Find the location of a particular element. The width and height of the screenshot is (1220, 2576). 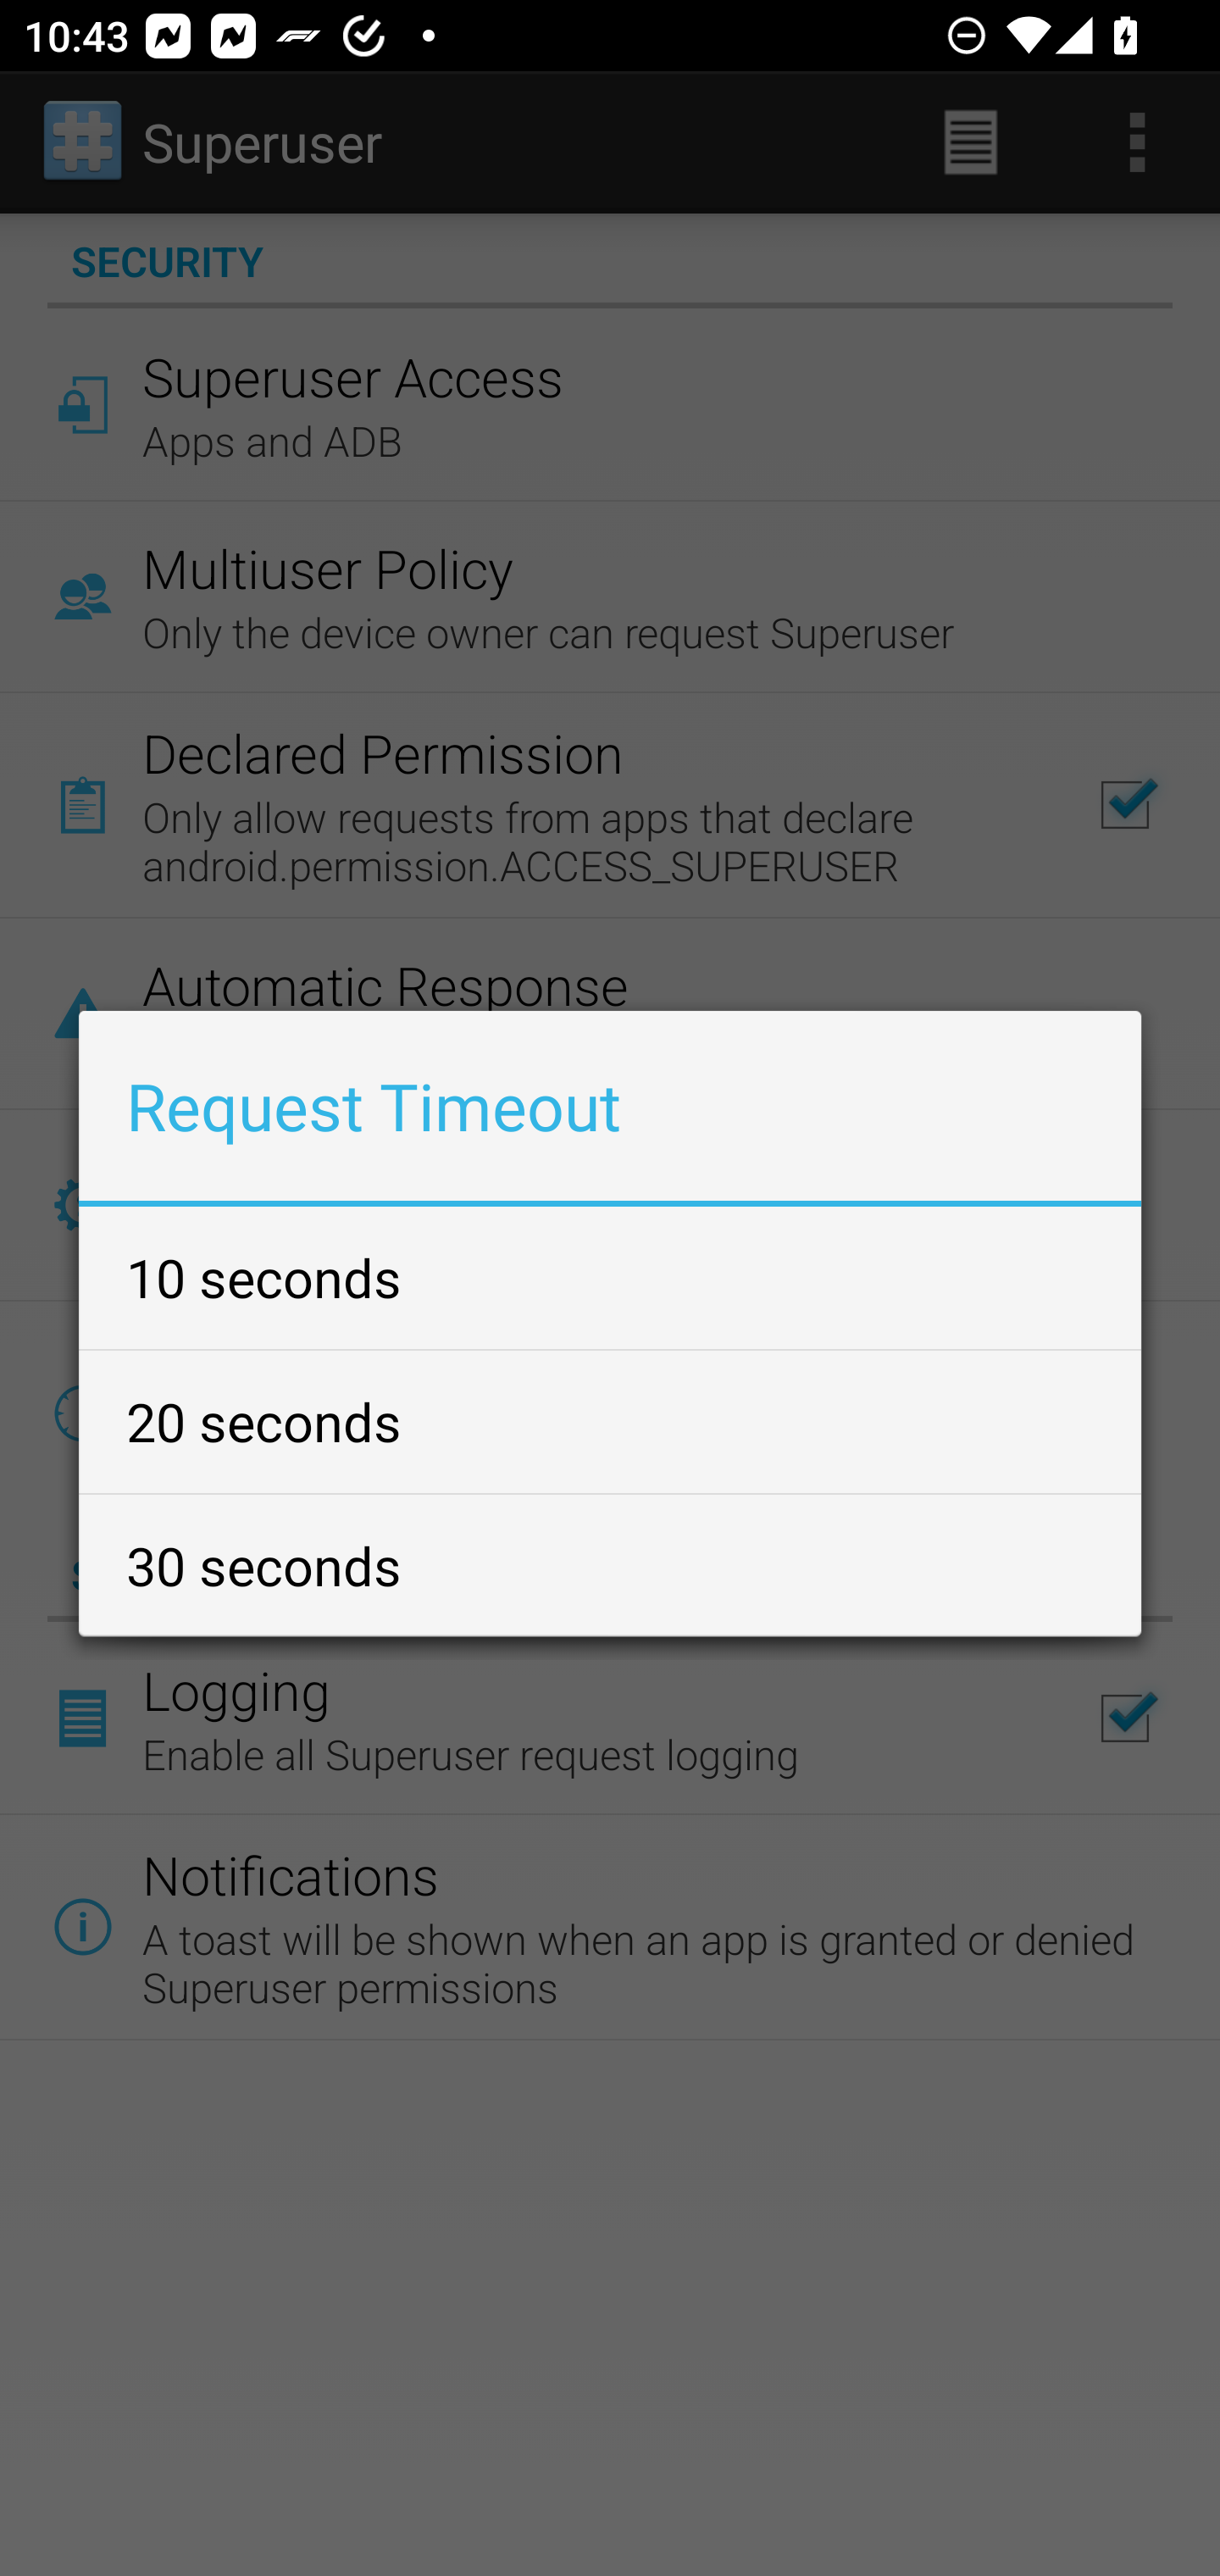

10 seconds is located at coordinates (610, 1277).